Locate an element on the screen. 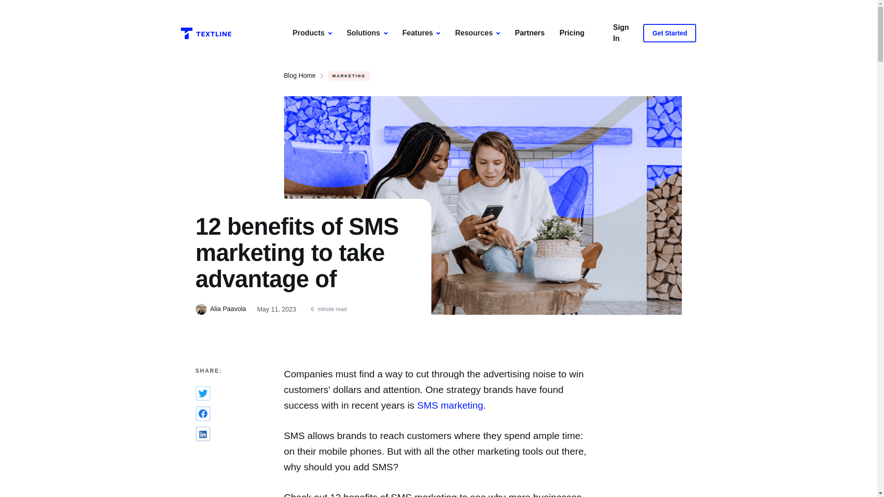  Share on LinkedIn is located at coordinates (203, 433).